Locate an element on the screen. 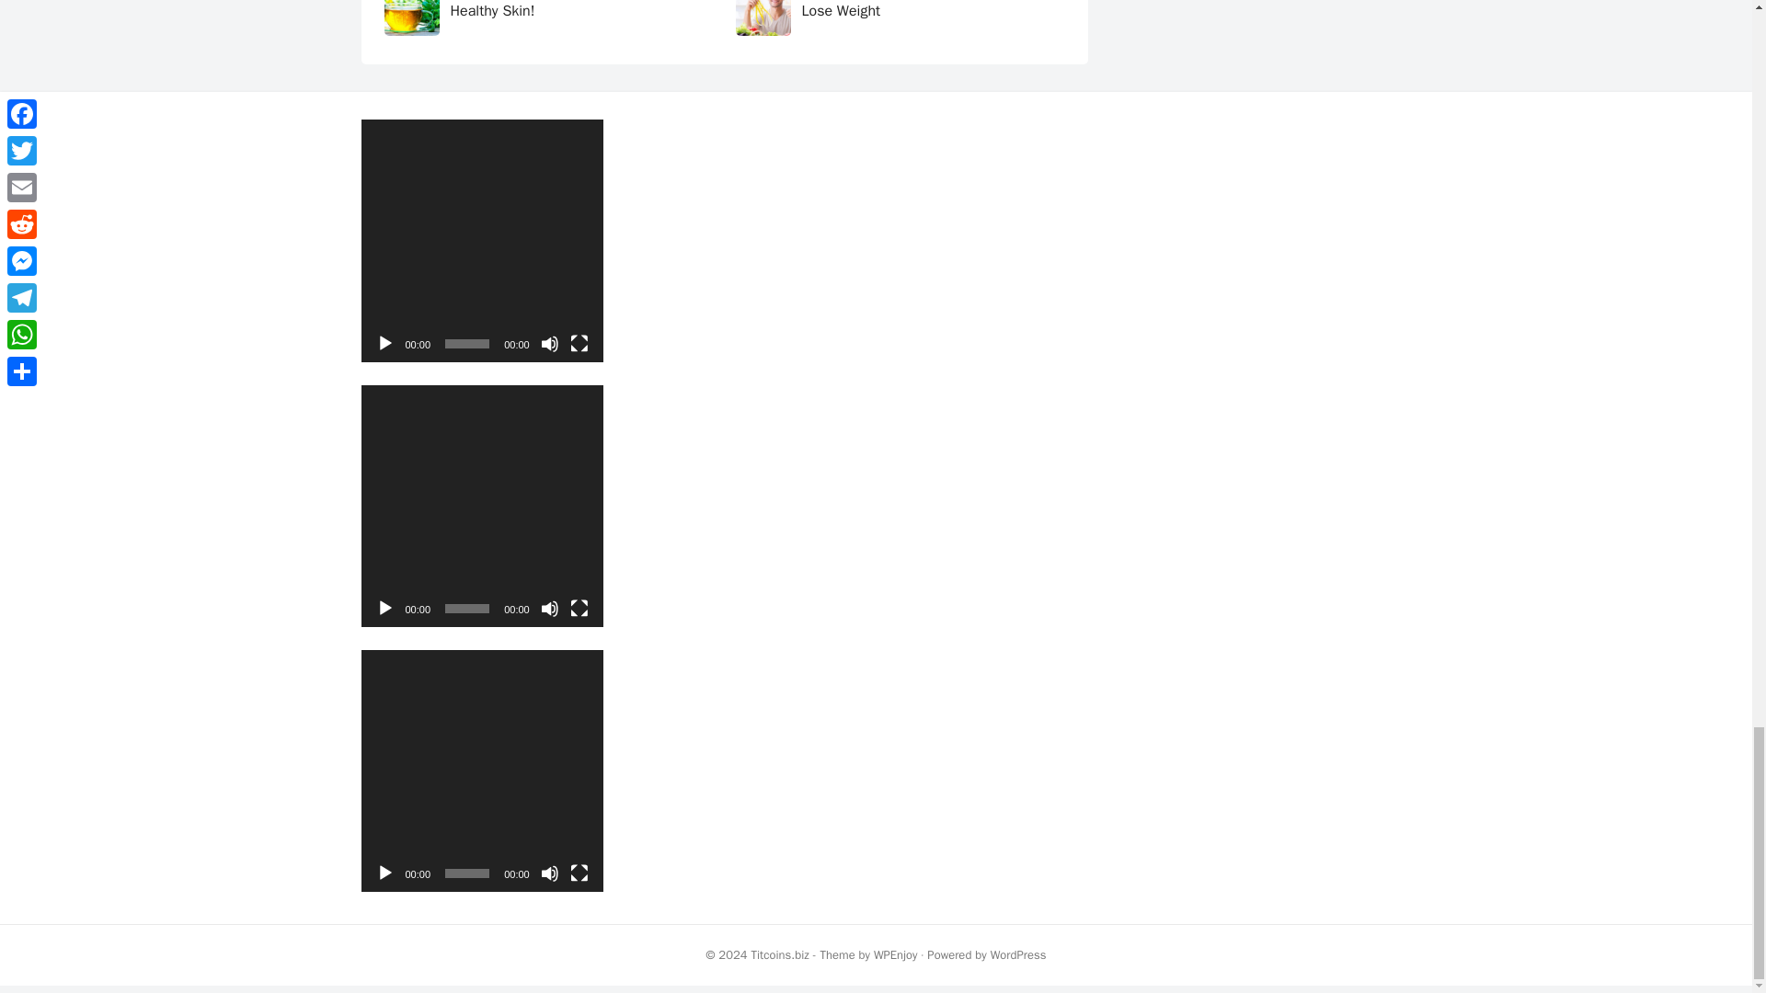  Tips to Follow Throughout the Day to Lose Weight is located at coordinates (918, 9).